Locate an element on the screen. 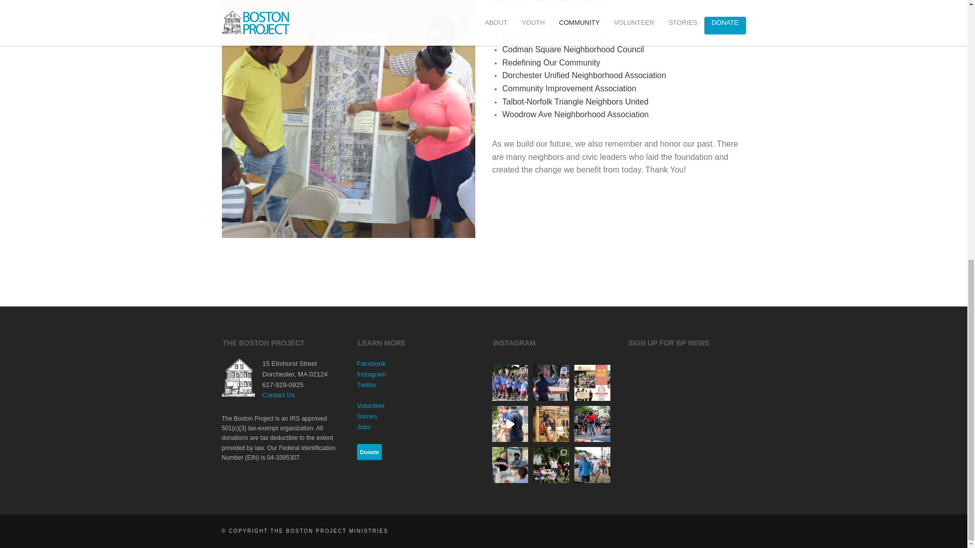 This screenshot has height=548, width=975. West of Washington Coalition is located at coordinates (555, 37).